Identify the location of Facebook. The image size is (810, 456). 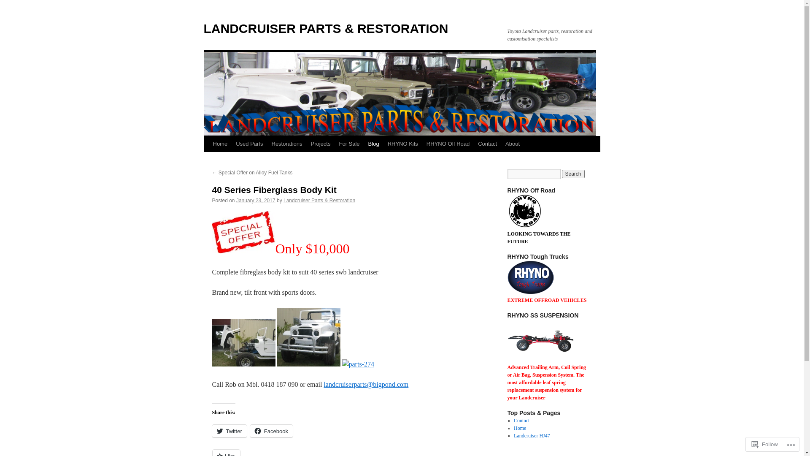
(272, 431).